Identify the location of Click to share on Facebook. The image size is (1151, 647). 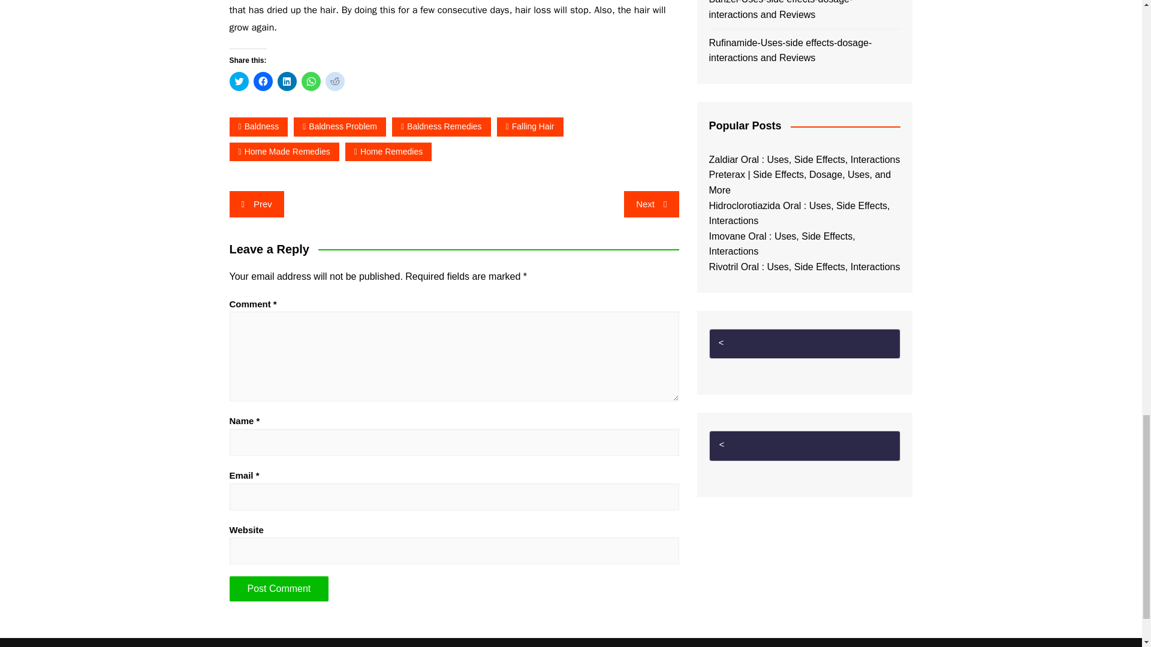
(263, 81).